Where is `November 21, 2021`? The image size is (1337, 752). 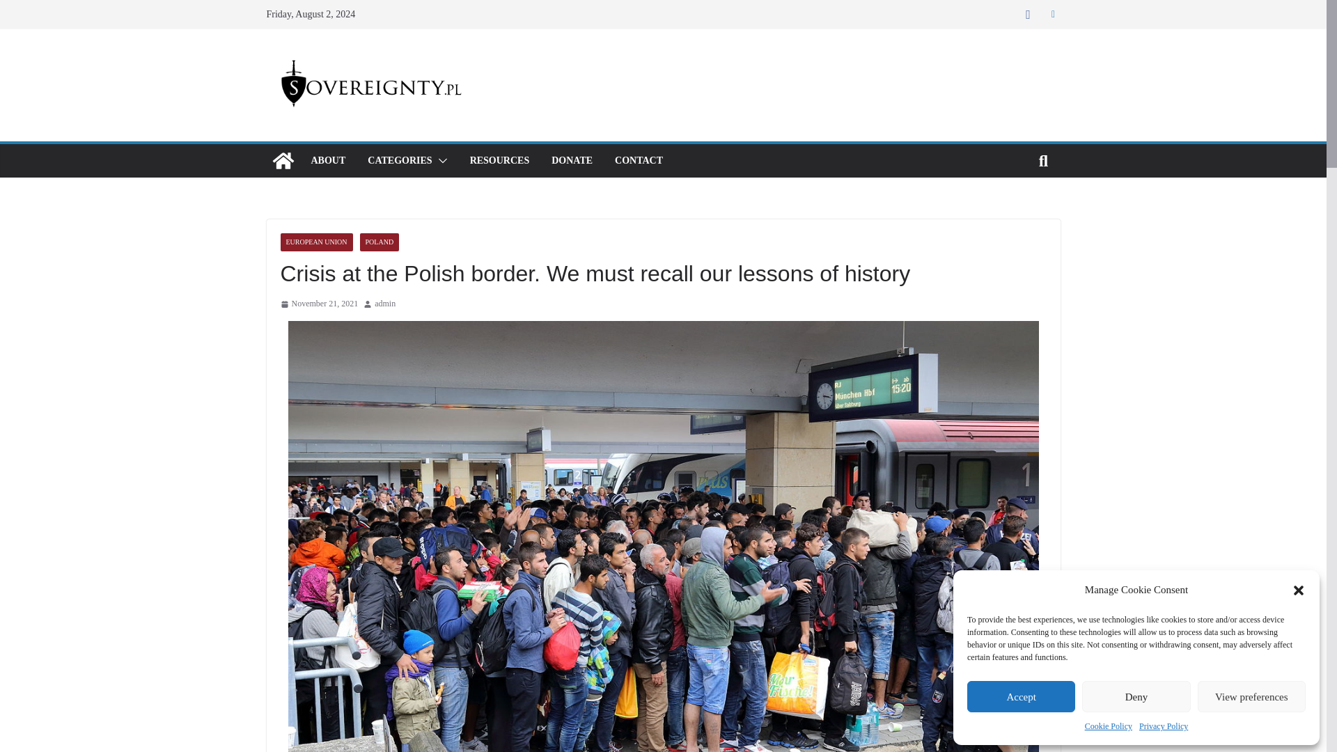 November 21, 2021 is located at coordinates (319, 304).